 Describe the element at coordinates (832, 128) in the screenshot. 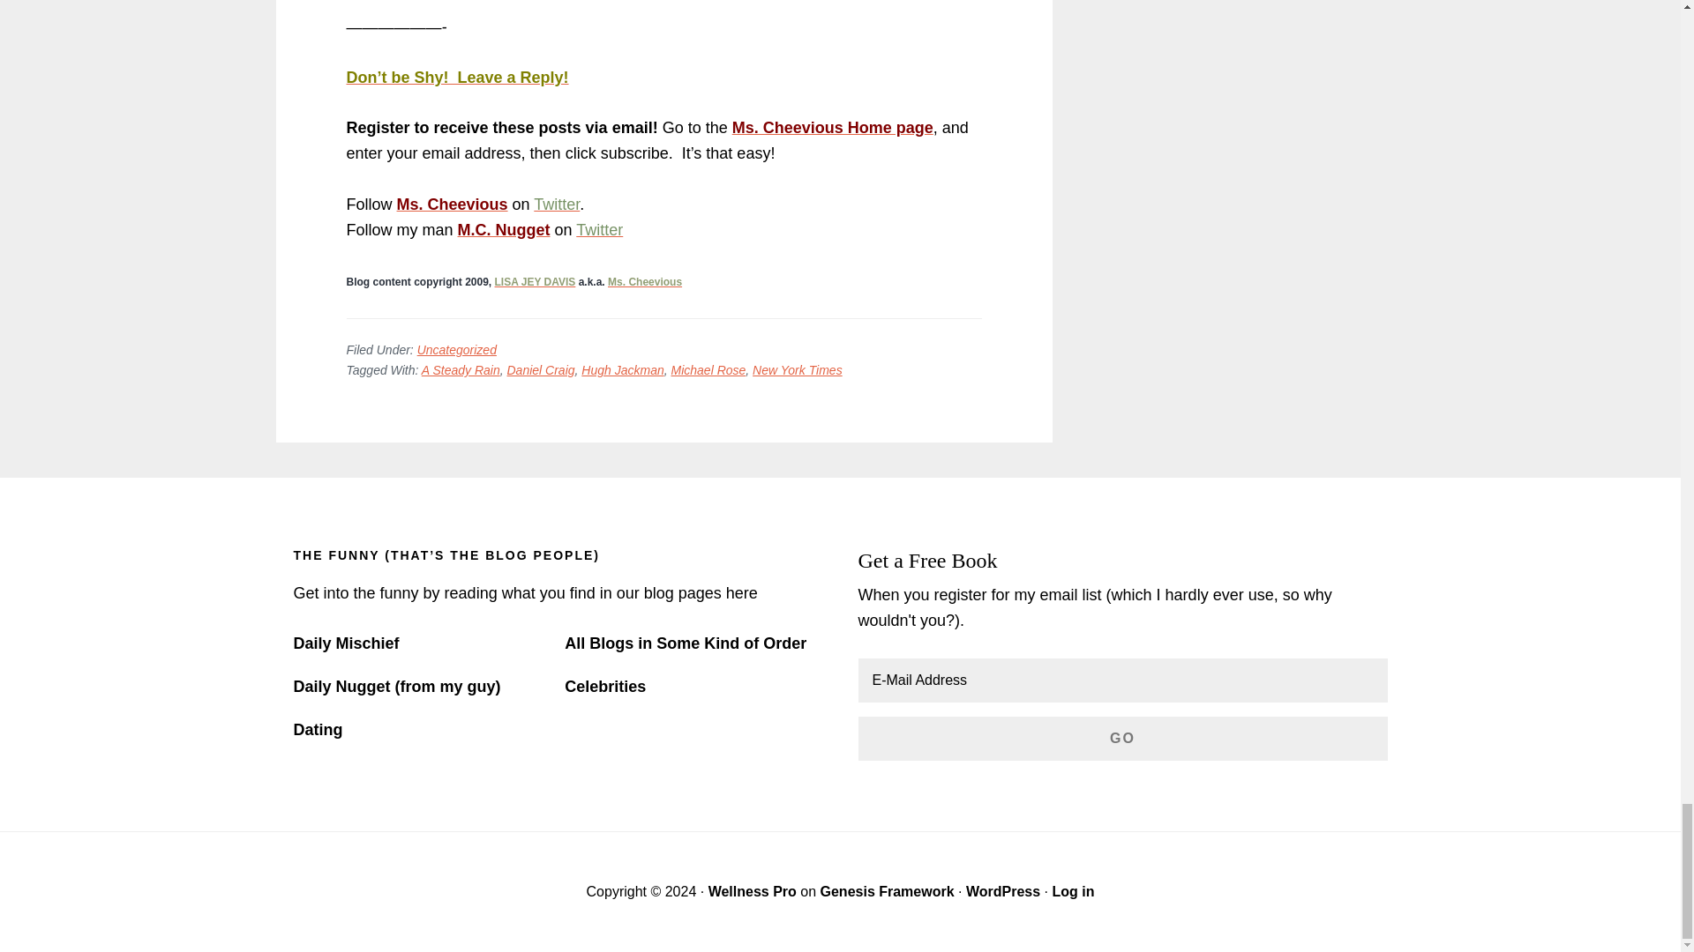

I see `Subscribe Baby!` at that location.